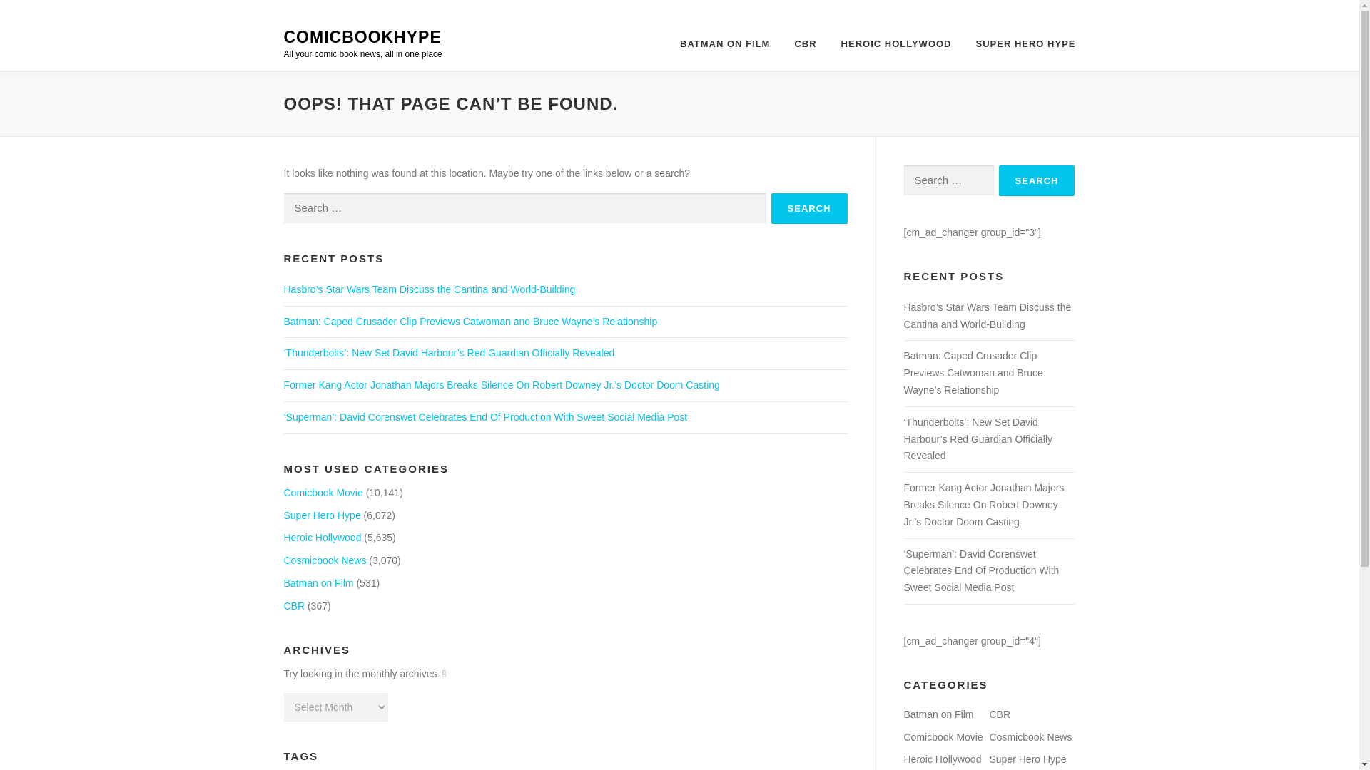  Describe the element at coordinates (323, 492) in the screenshot. I see `Comicbook Movie` at that location.